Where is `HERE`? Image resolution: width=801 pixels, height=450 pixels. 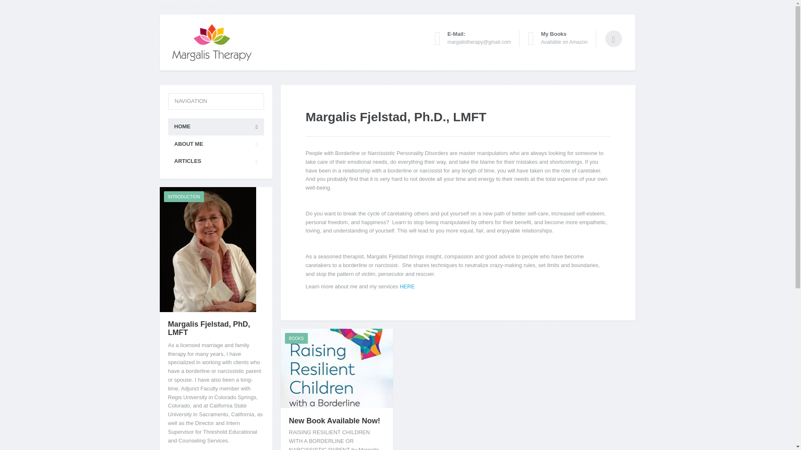
HERE is located at coordinates (558, 38).